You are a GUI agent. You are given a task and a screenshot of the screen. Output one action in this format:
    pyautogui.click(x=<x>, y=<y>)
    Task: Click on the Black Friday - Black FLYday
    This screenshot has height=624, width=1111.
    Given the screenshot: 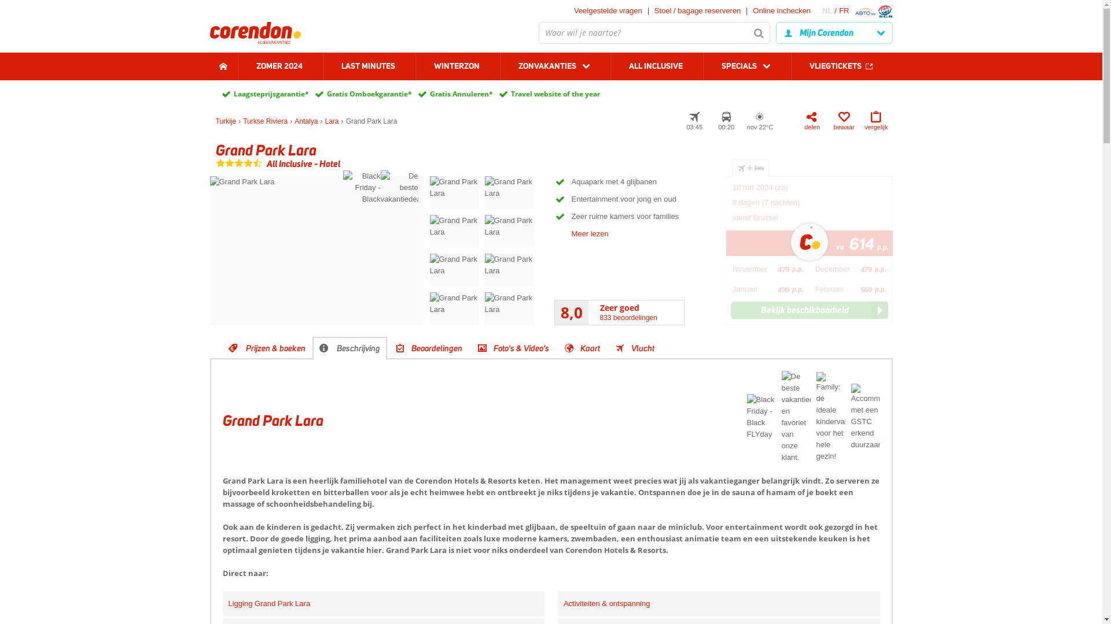 What is the action you would take?
    pyautogui.click(x=761, y=420)
    